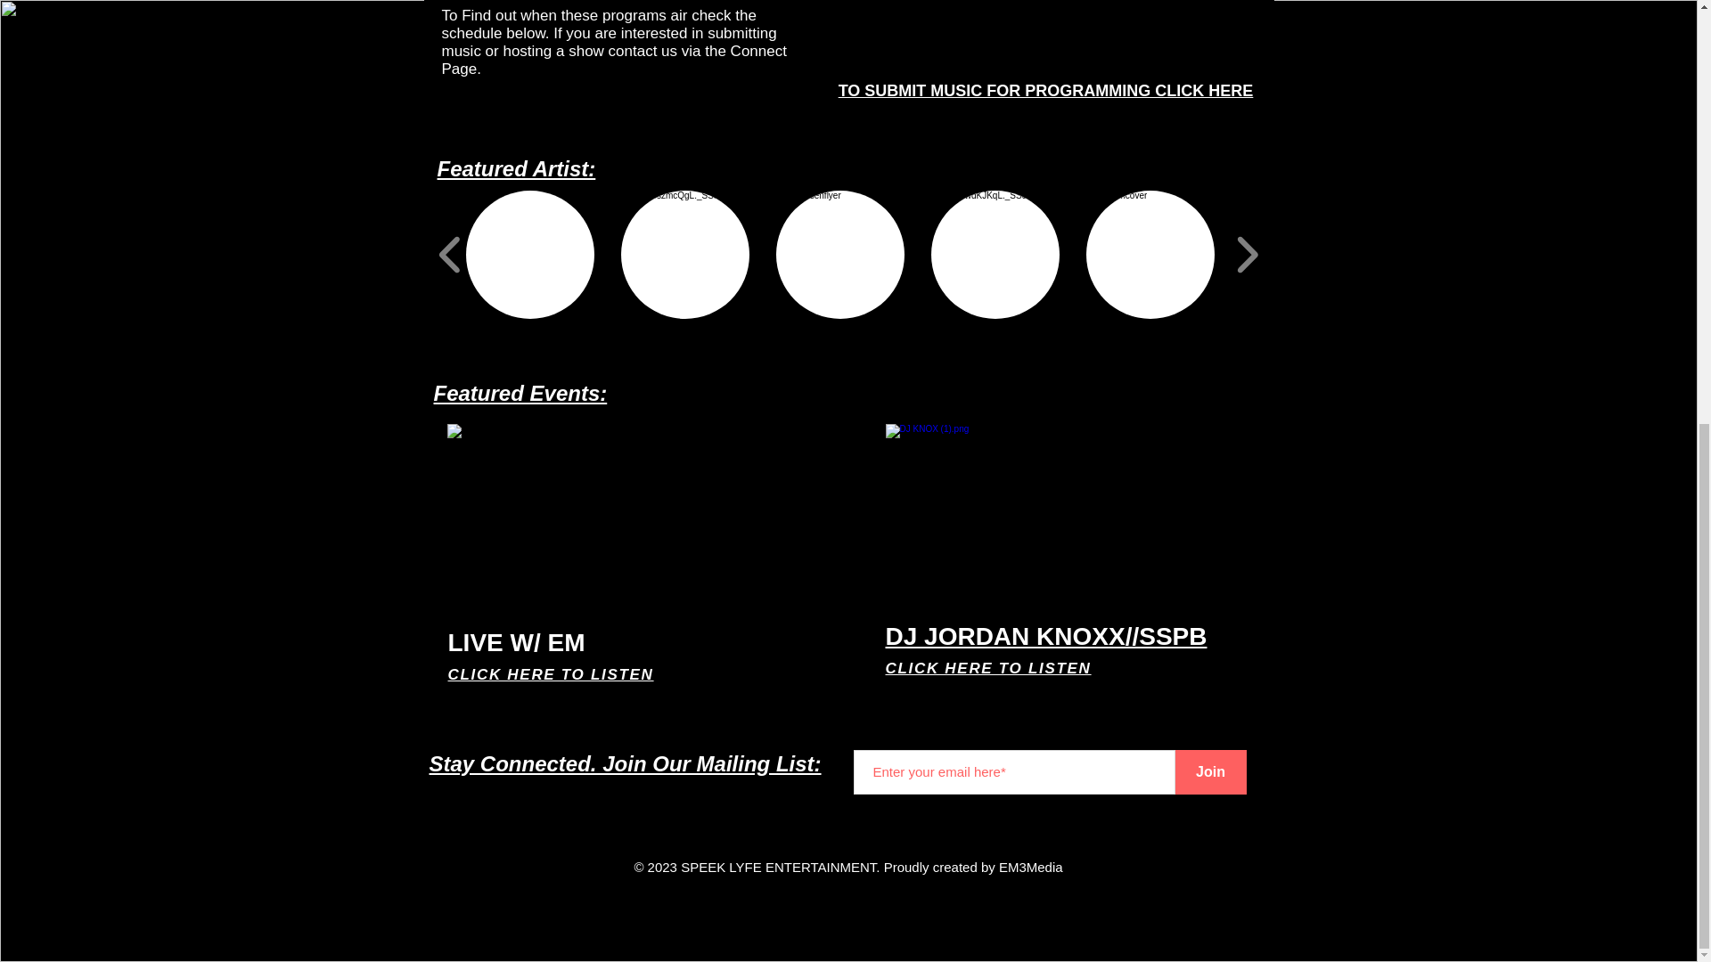  I want to click on CLICK HERE TO LISTEN, so click(988, 668).